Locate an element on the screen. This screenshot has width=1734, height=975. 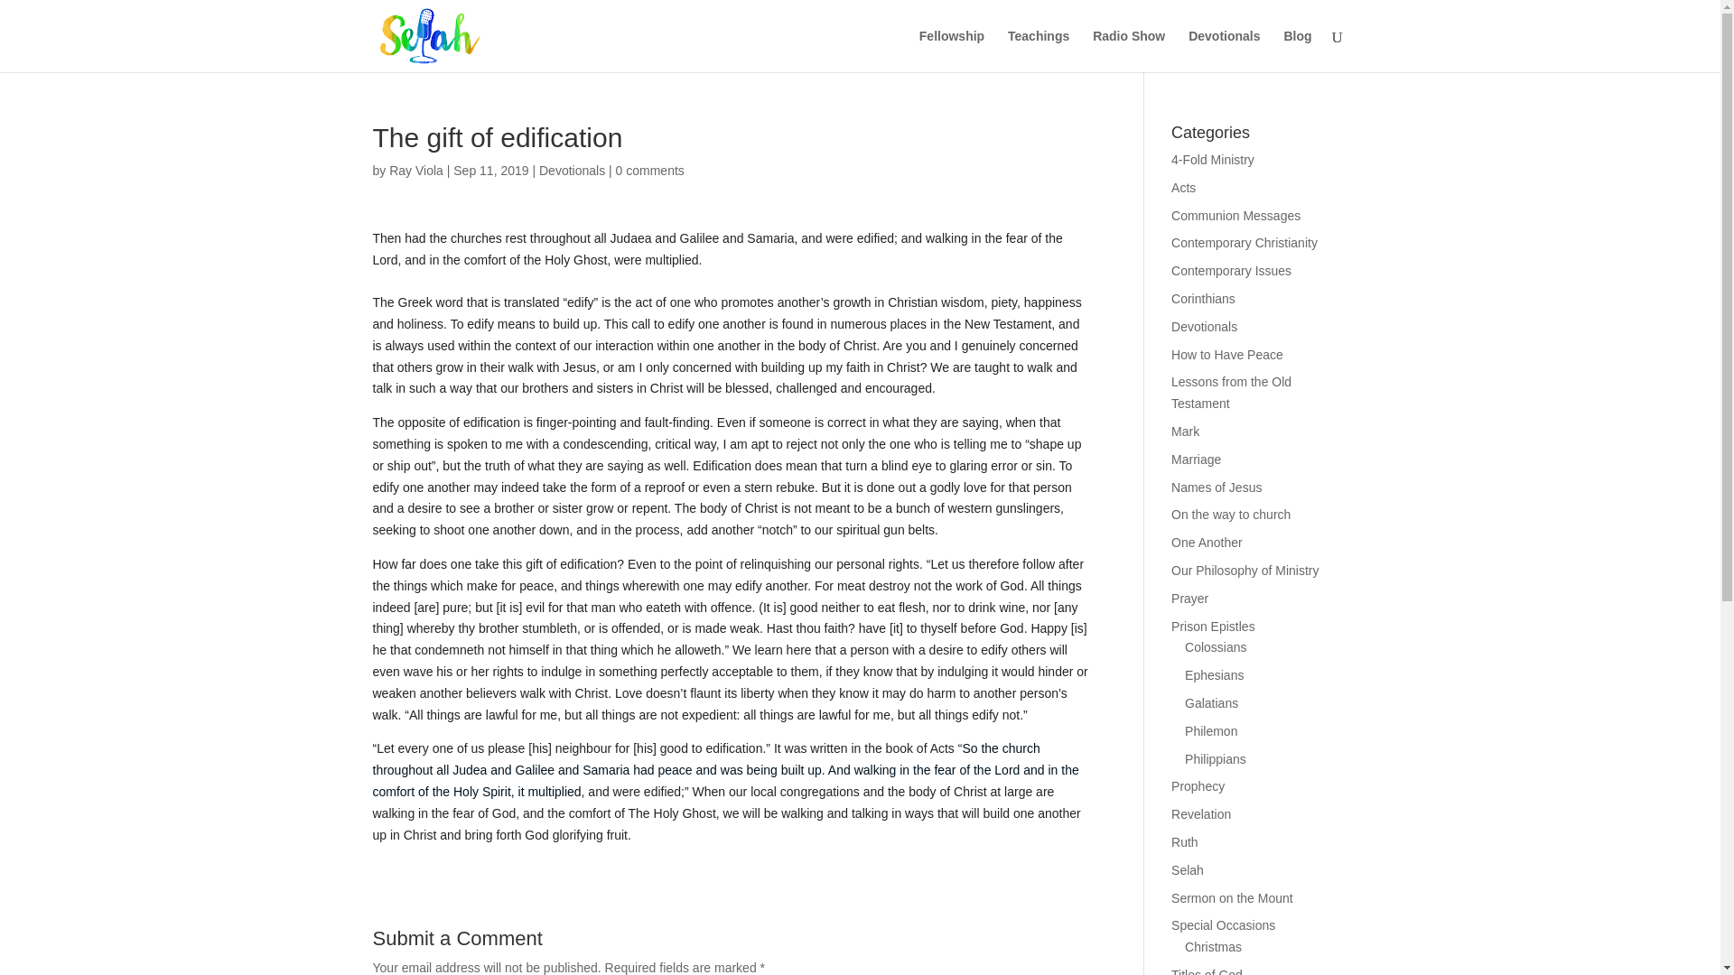
Devotionals is located at coordinates (1224, 51).